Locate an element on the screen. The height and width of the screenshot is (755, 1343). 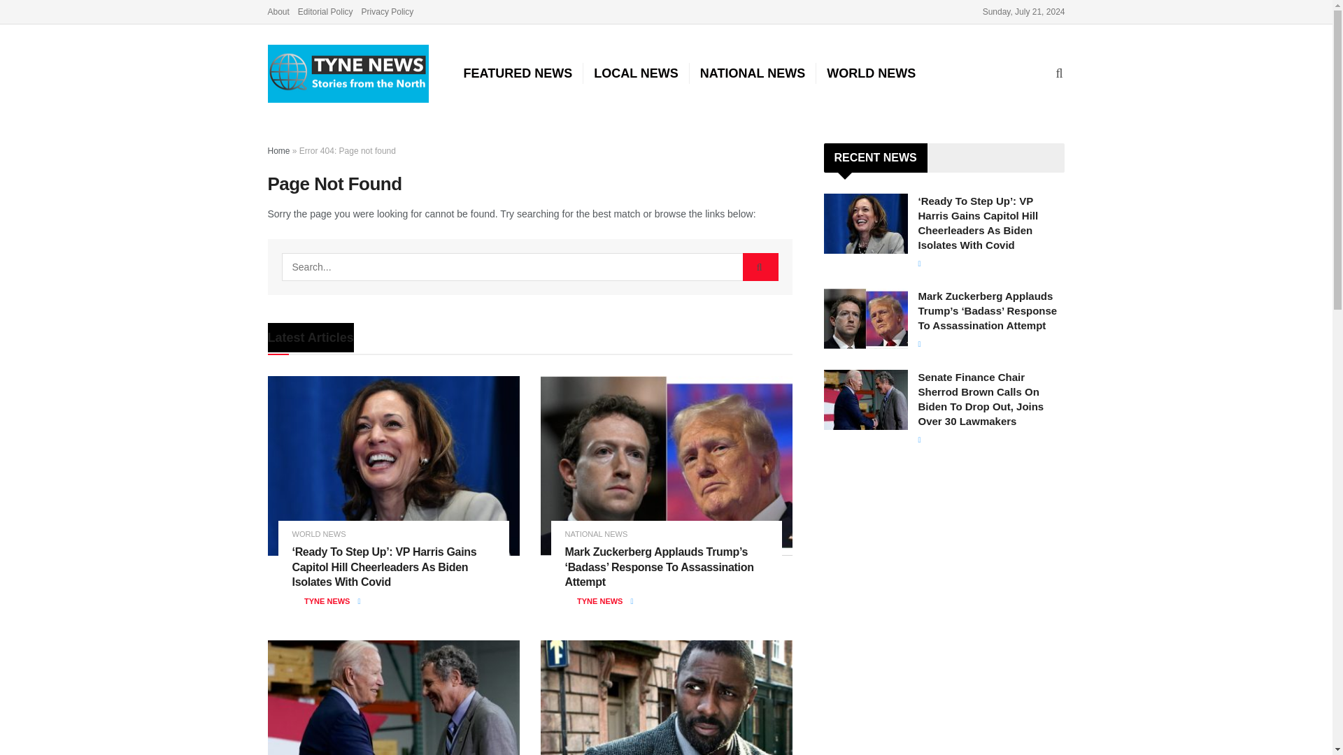
JULY 21, 2024 is located at coordinates (658, 601).